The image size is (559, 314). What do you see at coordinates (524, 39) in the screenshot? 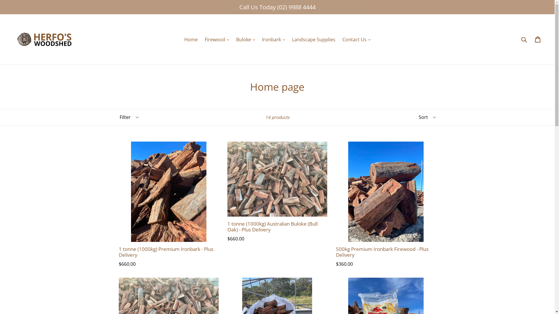
I see `Submit` at bounding box center [524, 39].